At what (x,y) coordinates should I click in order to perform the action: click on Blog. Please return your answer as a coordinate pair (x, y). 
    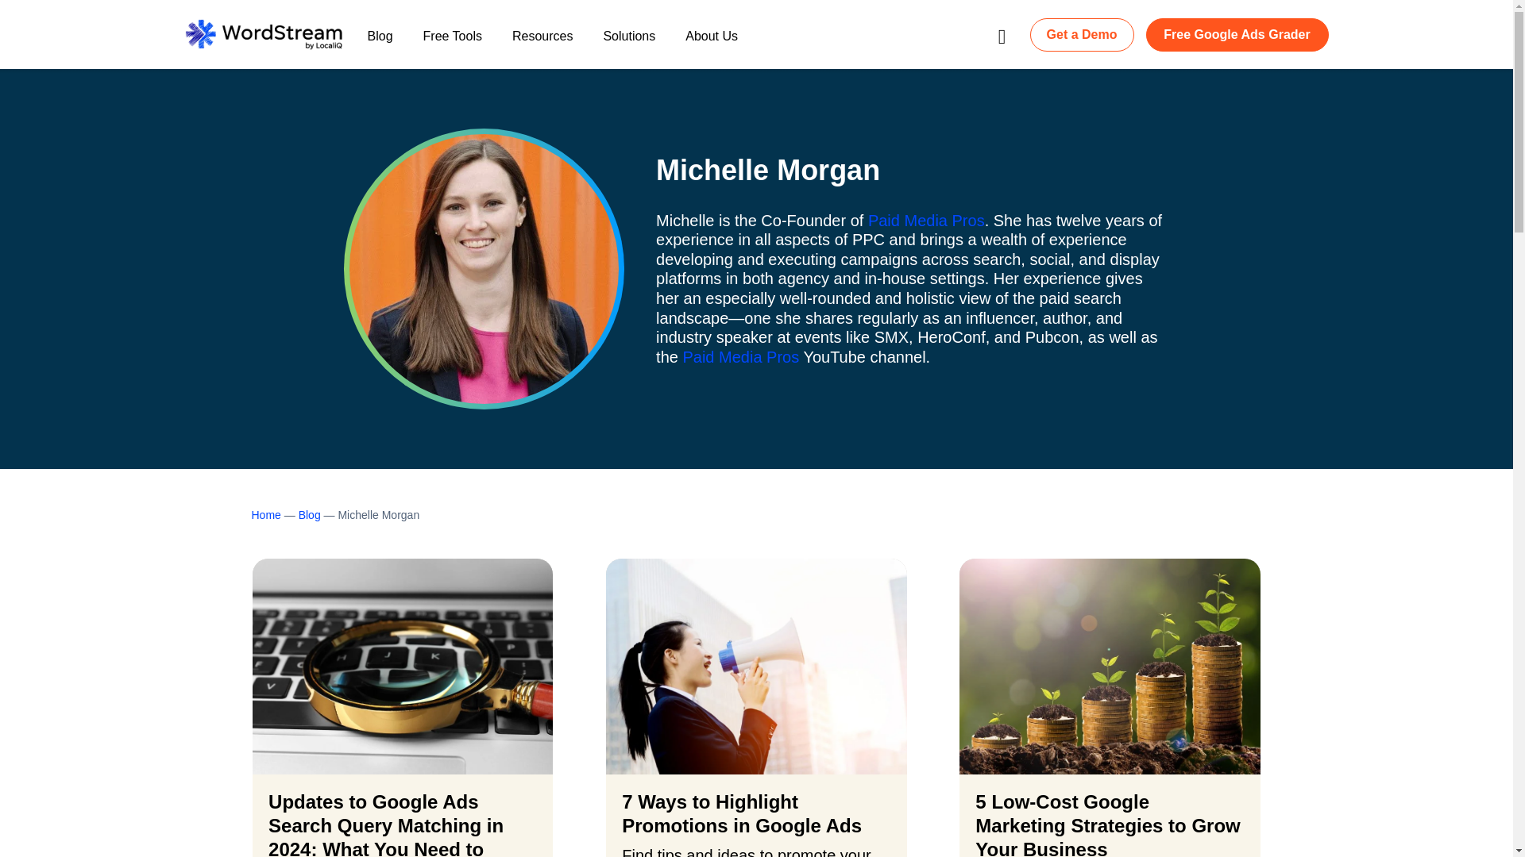
    Looking at the image, I should click on (380, 44).